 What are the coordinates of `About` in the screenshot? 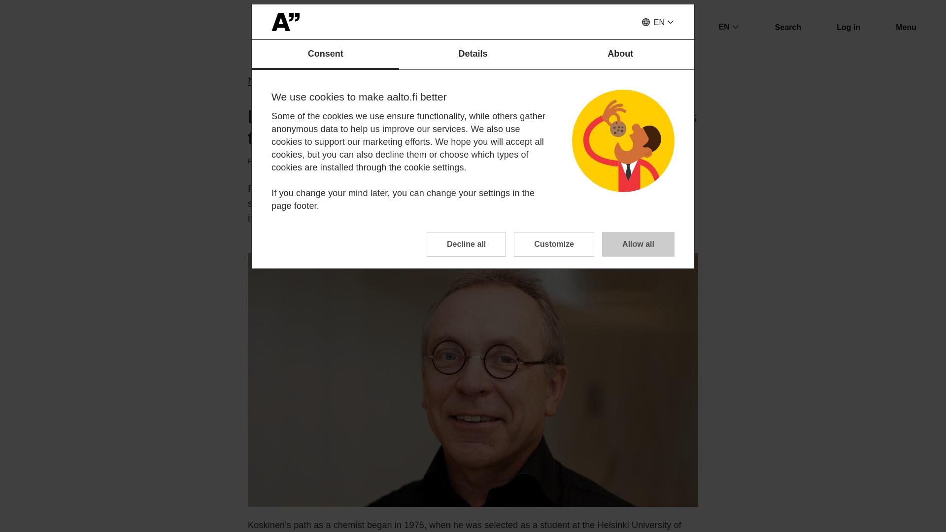 It's located at (620, 55).